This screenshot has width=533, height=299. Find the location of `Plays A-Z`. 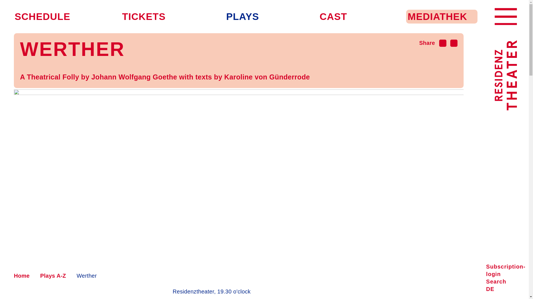

Plays A-Z is located at coordinates (53, 276).